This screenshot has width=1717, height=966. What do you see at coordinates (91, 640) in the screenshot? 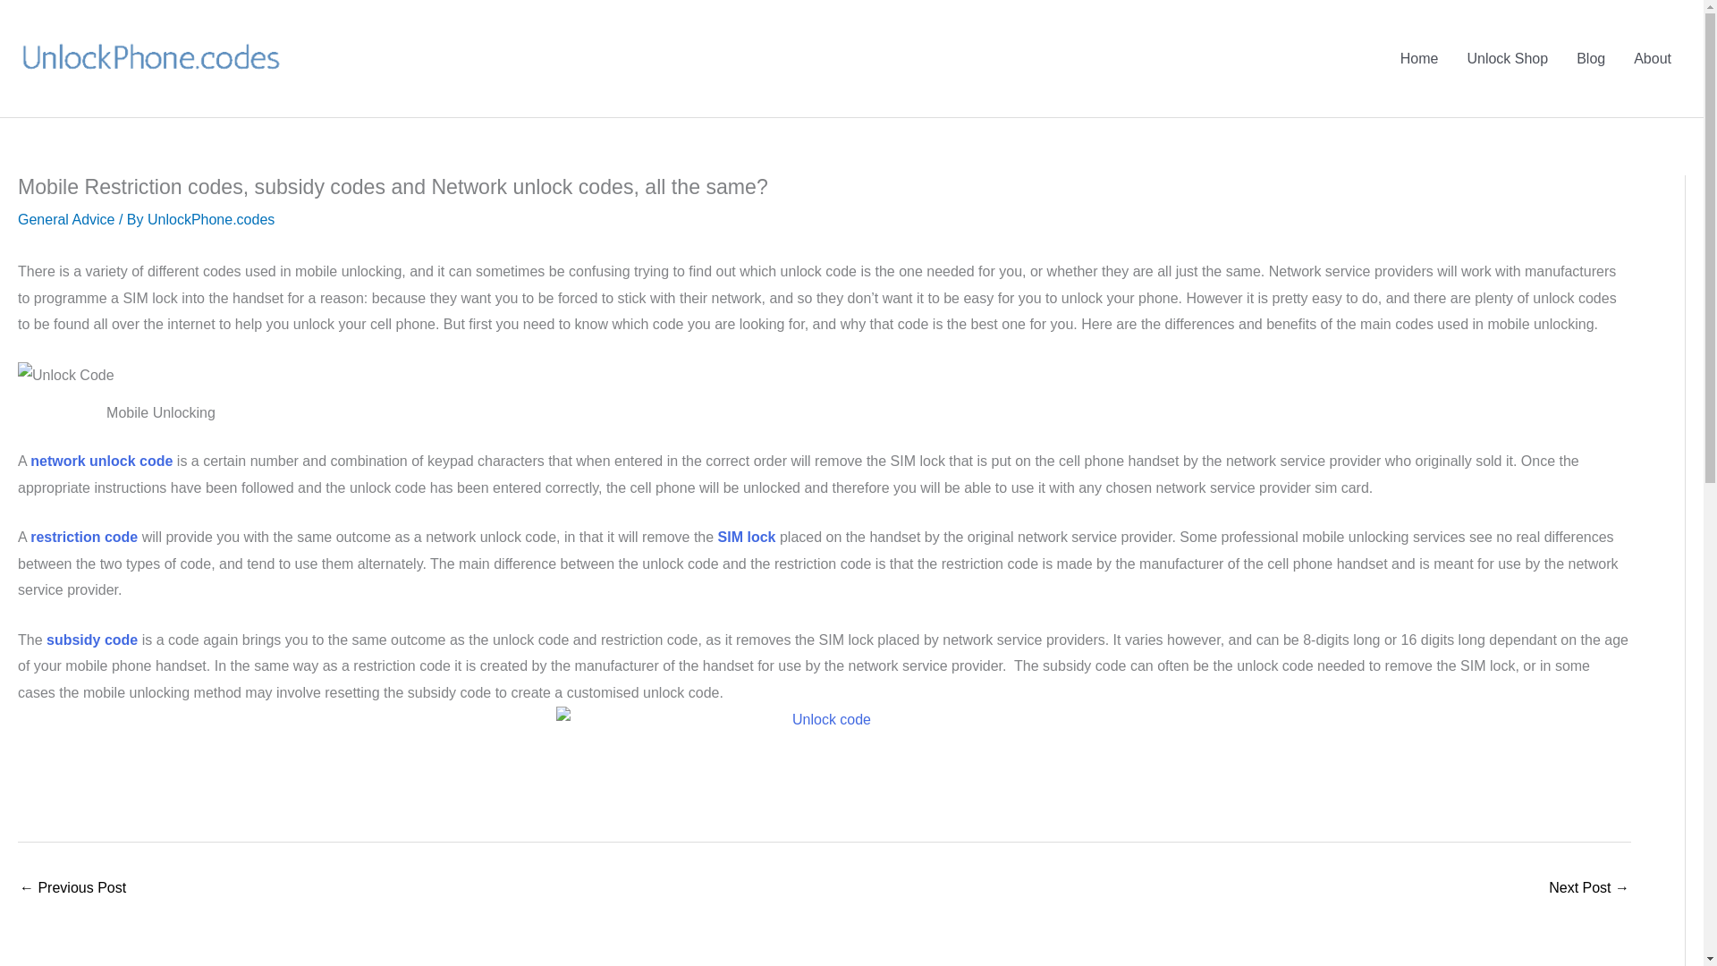
I see `Subsidy Code` at bounding box center [91, 640].